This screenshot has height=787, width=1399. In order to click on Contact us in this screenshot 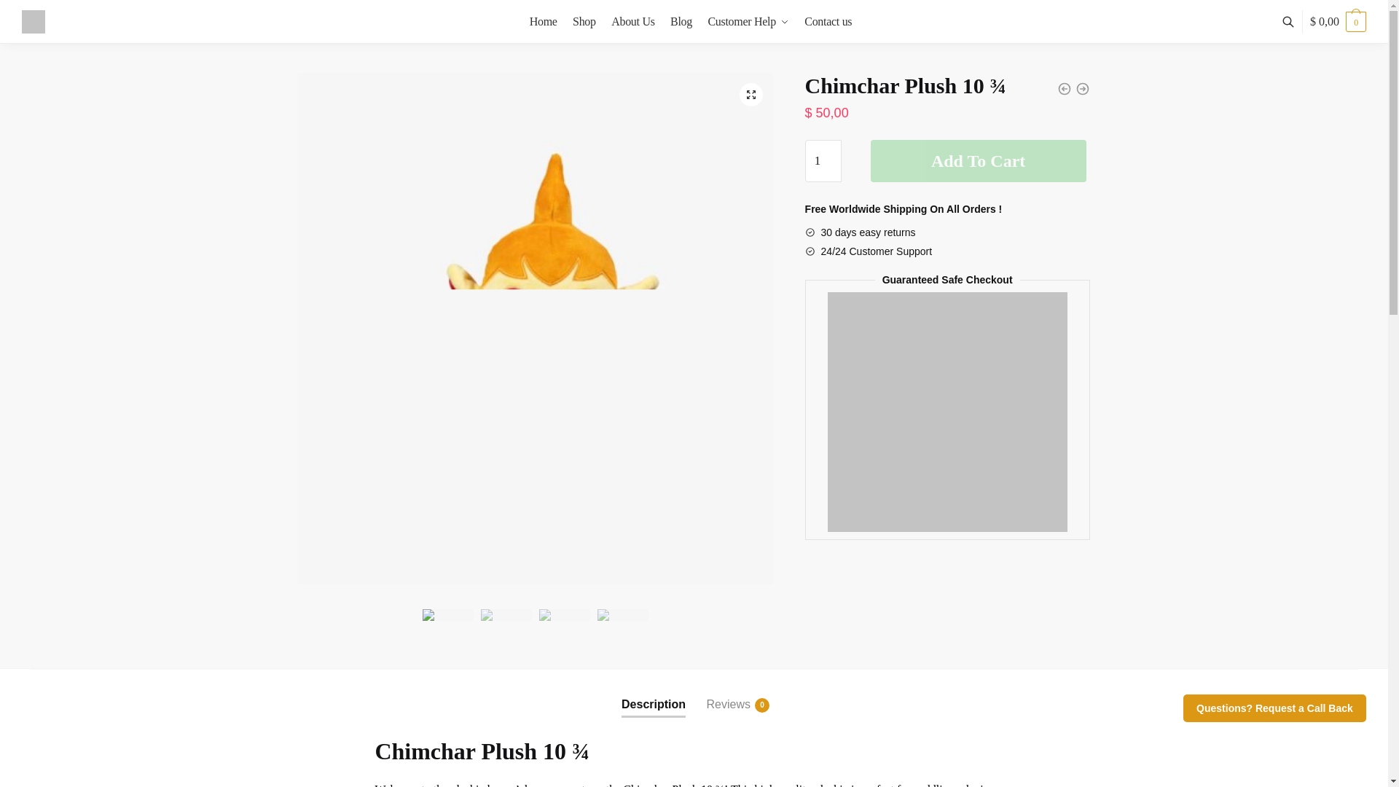, I will do `click(828, 22)`.